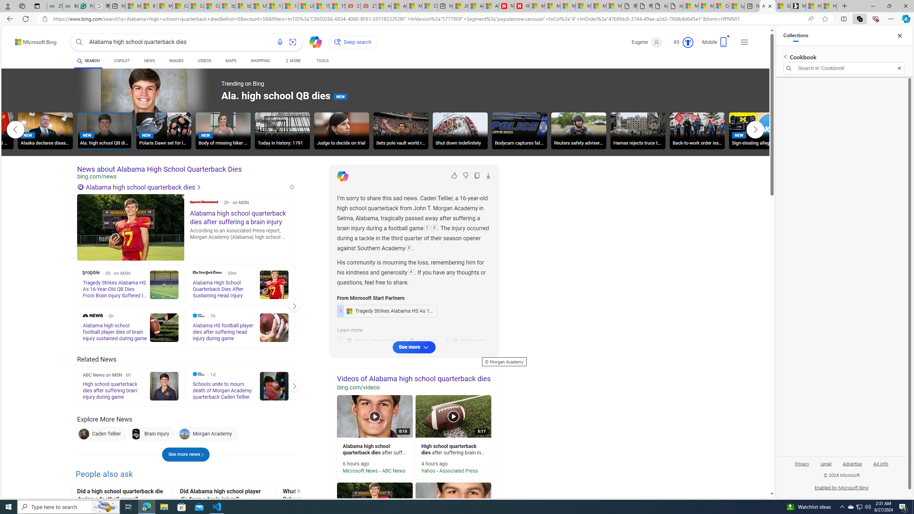 Image resolution: width=914 pixels, height=514 pixels. Describe the element at coordinates (223, 130) in the screenshot. I see `Body of missing hiker found NEW` at that location.